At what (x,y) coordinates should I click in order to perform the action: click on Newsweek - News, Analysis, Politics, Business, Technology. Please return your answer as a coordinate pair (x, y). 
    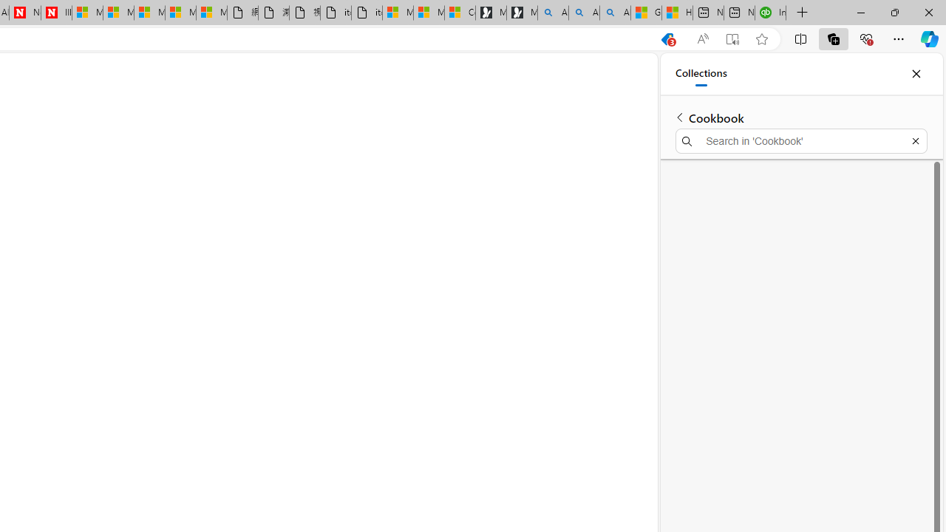
    Looking at the image, I should click on (25, 13).